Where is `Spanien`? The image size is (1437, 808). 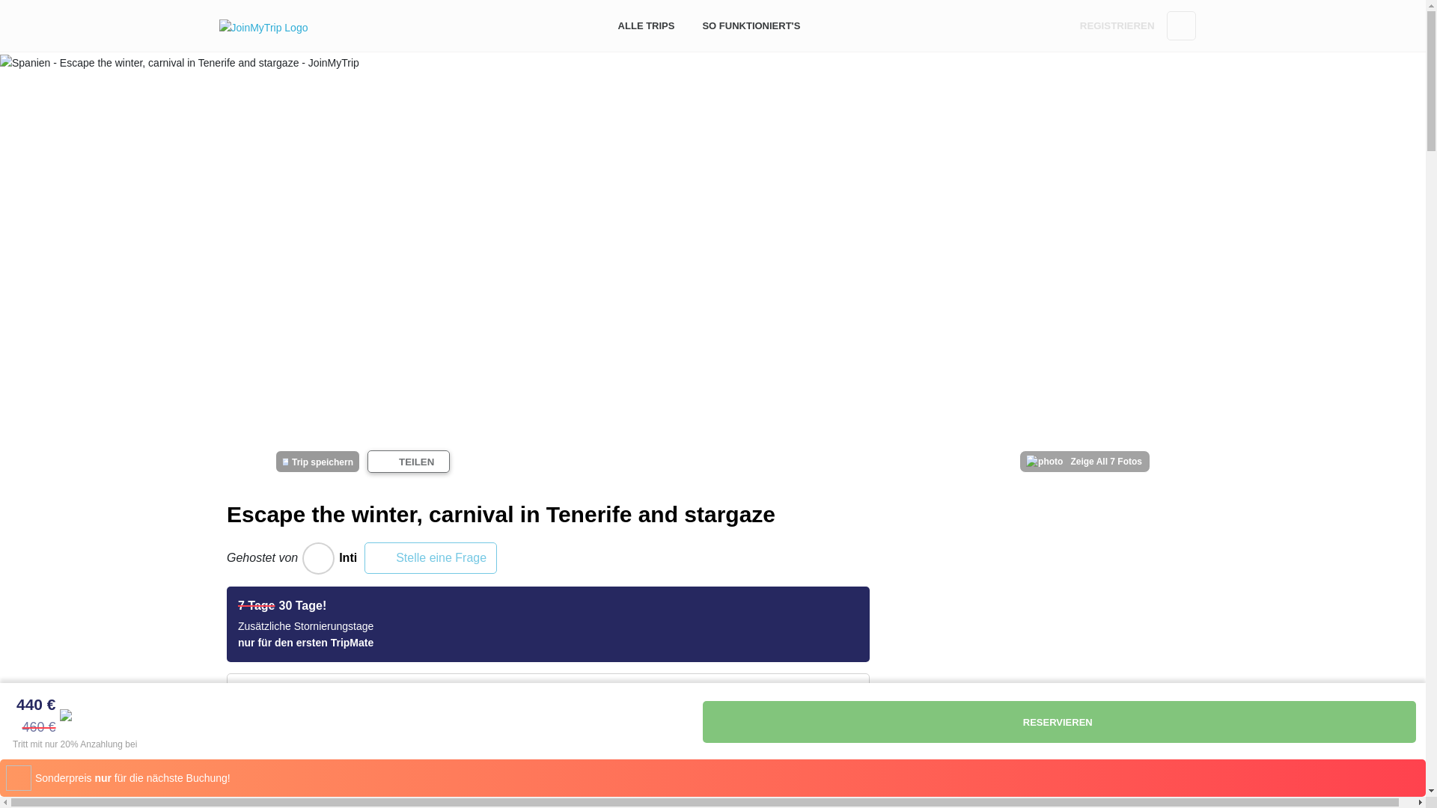 Spanien is located at coordinates (540, 780).